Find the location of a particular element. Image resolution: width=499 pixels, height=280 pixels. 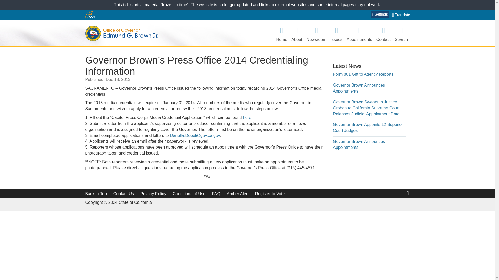

Settings is located at coordinates (380, 15).